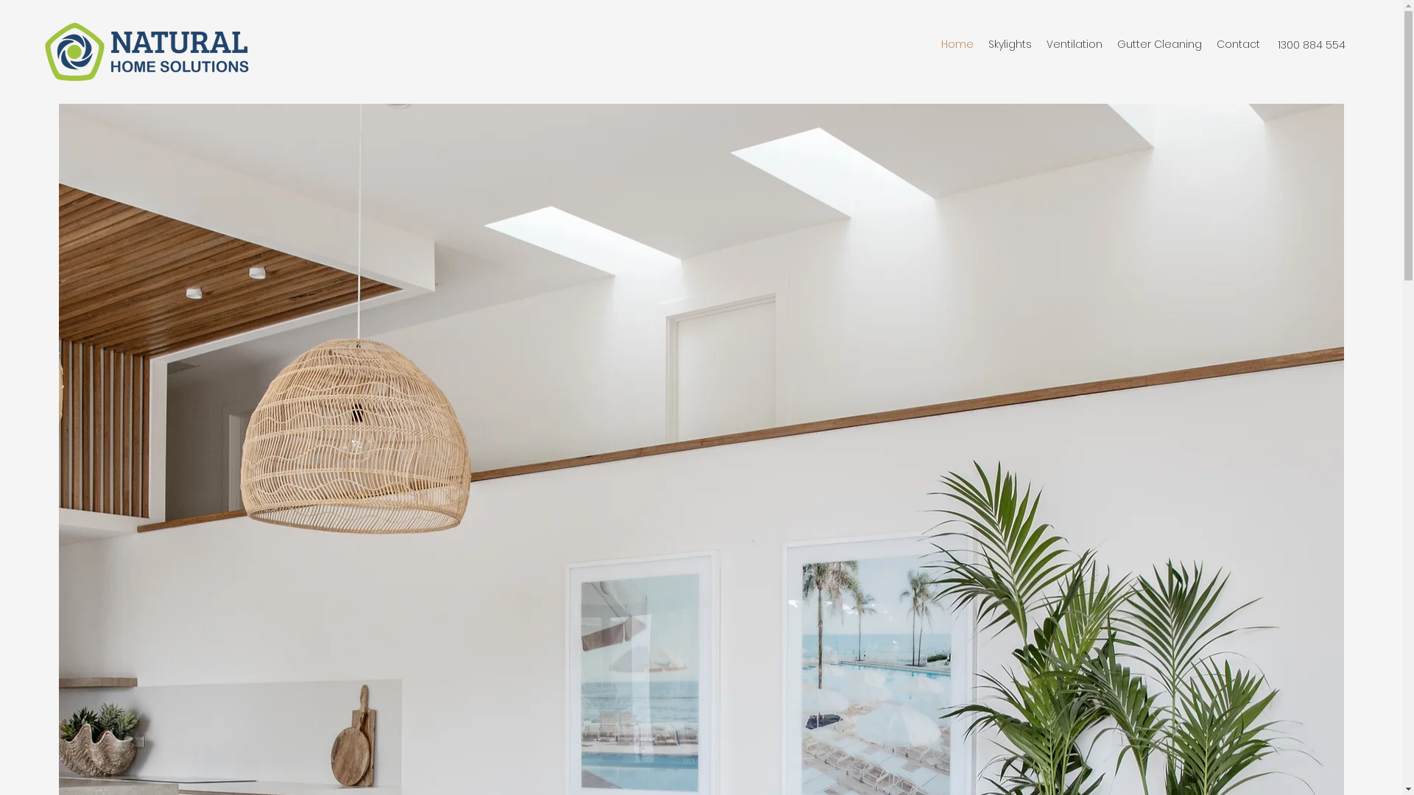 Image resolution: width=1414 pixels, height=795 pixels. What do you see at coordinates (1159, 44) in the screenshot?
I see `Gutter Cleaning` at bounding box center [1159, 44].